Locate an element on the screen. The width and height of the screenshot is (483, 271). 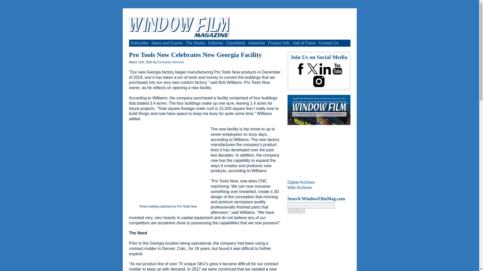
Hall of Fame is located at coordinates (304, 43).